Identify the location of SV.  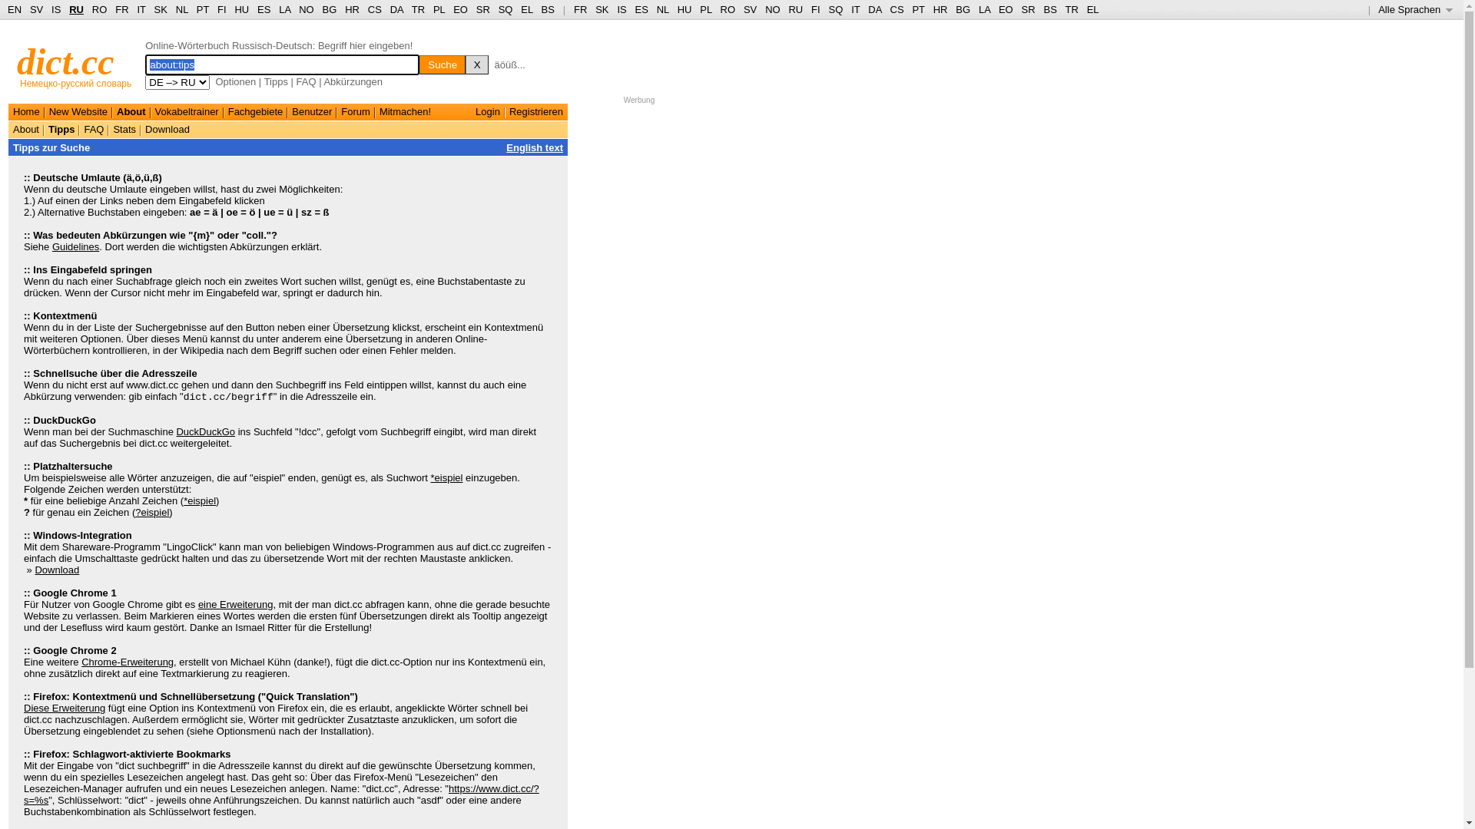
(37, 9).